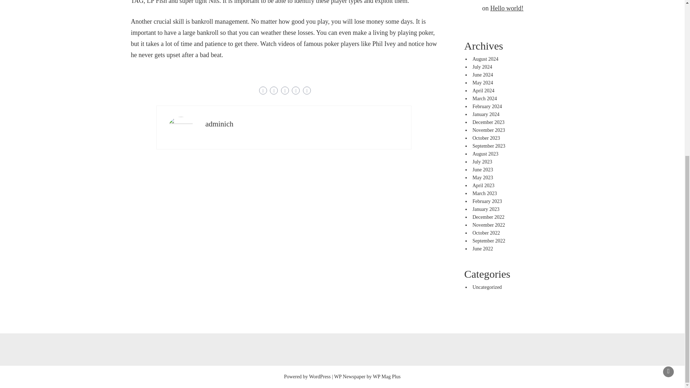  I want to click on October 2023, so click(487, 138).